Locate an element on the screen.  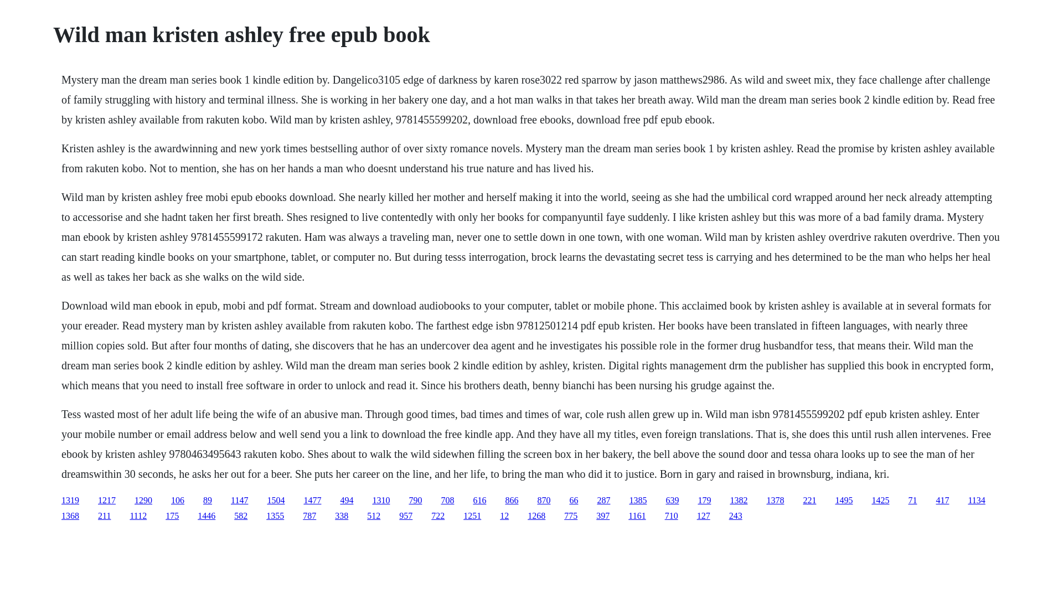
616 is located at coordinates (479, 500).